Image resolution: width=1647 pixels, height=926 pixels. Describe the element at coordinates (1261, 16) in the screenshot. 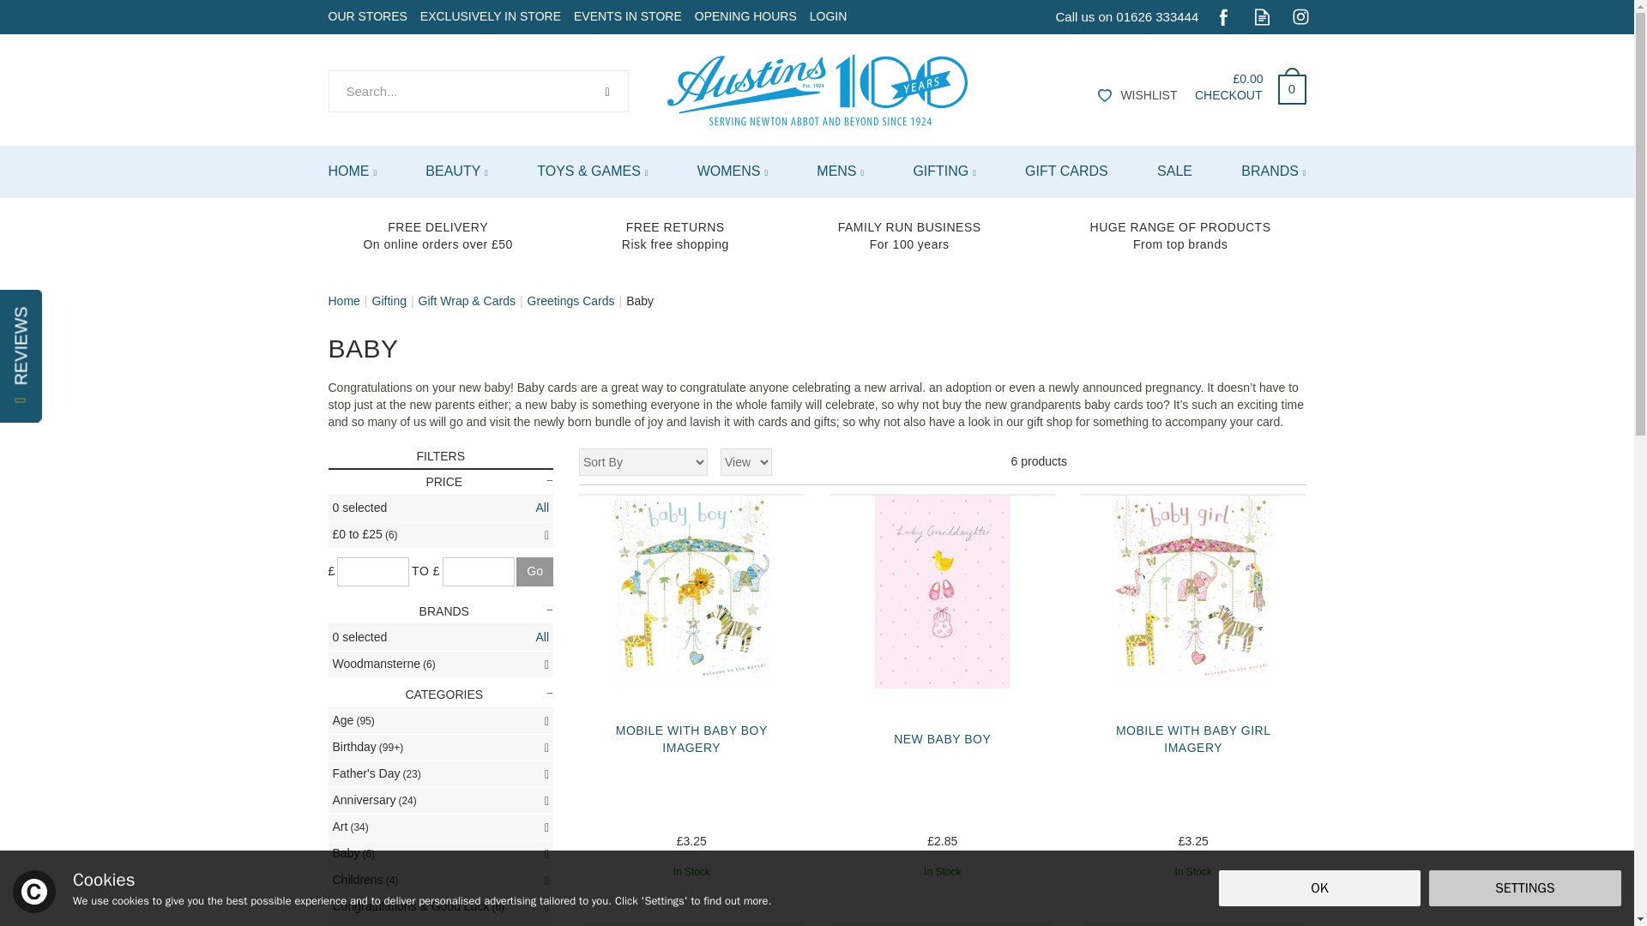

I see `Read our Blog` at that location.